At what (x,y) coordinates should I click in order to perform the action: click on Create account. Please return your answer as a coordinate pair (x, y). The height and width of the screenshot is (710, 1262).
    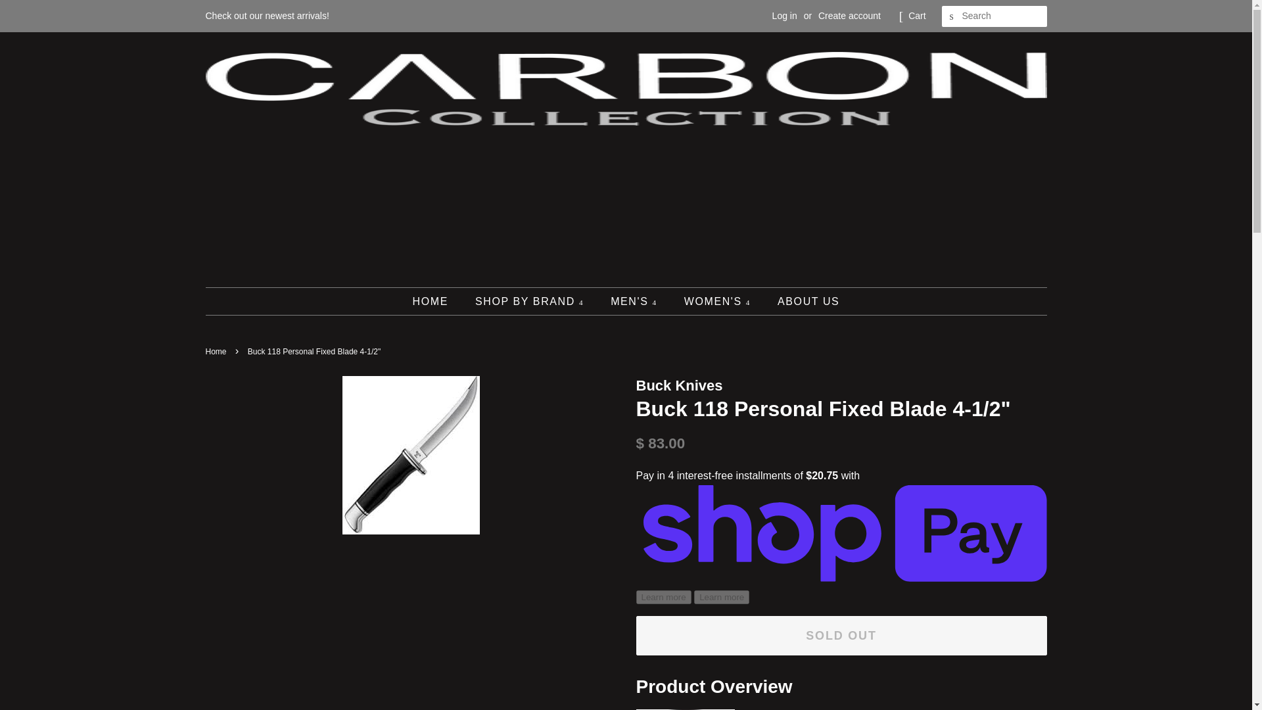
    Looking at the image, I should click on (849, 16).